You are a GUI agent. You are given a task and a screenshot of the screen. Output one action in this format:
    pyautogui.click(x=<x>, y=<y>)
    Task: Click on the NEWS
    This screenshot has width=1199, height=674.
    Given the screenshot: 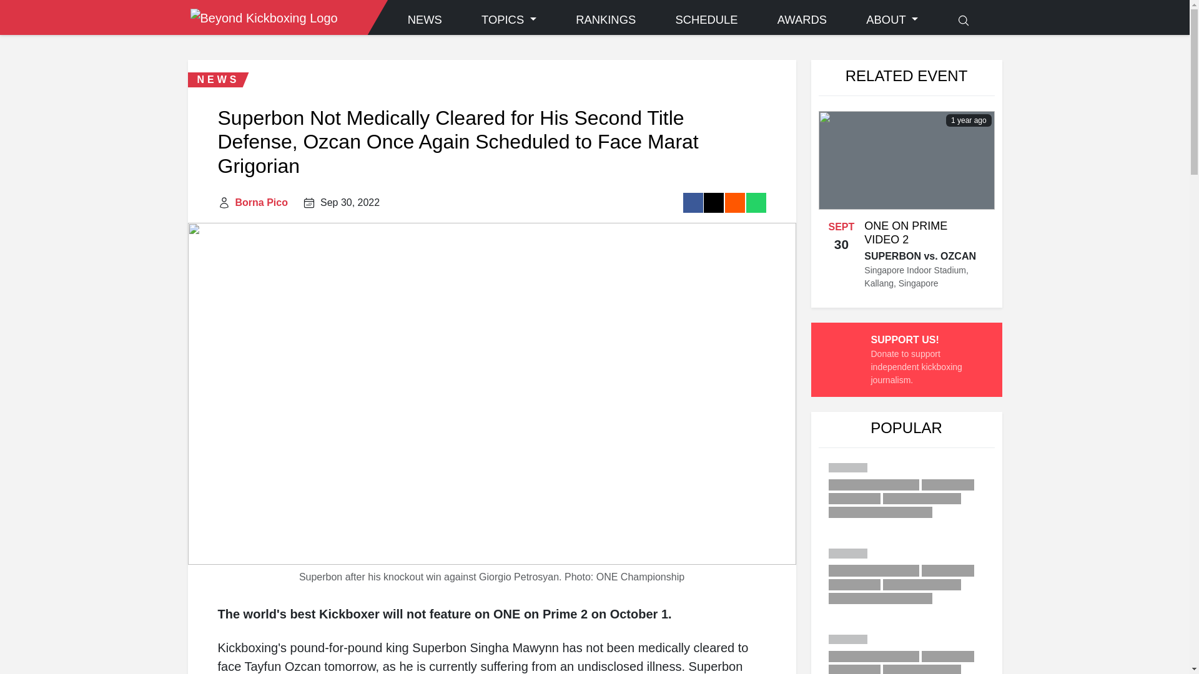 What is the action you would take?
    pyautogui.click(x=425, y=20)
    